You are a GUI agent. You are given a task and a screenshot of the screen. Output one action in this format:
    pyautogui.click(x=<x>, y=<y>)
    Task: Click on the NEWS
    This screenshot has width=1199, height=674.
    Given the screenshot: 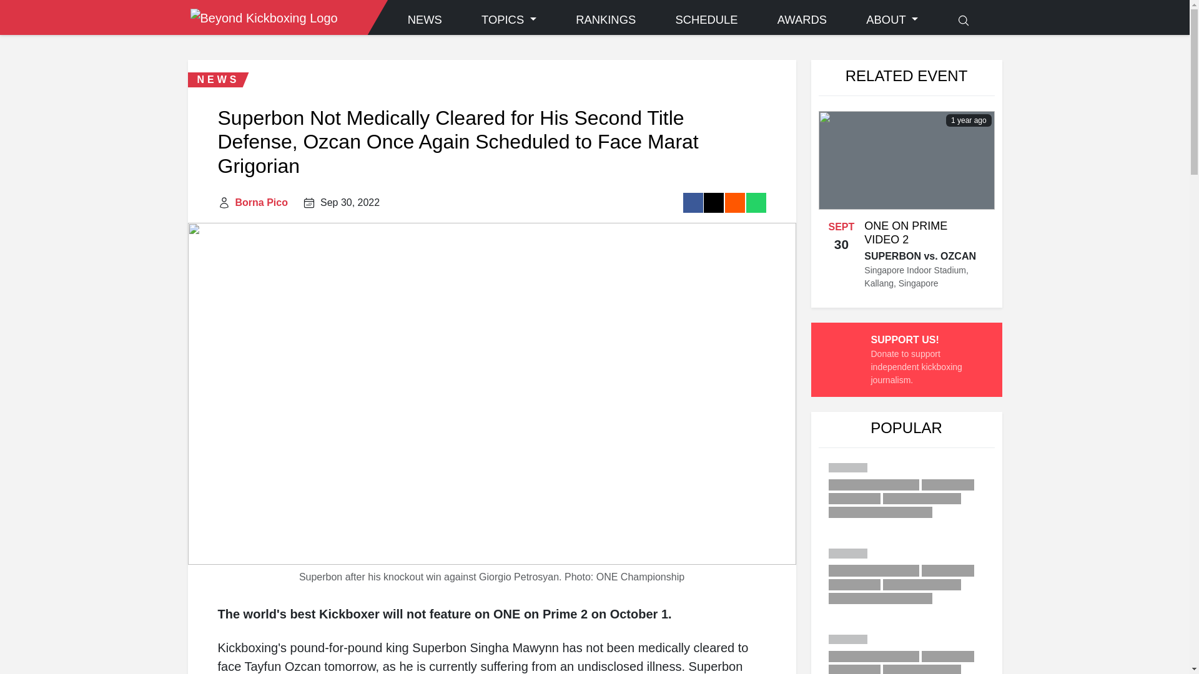 What is the action you would take?
    pyautogui.click(x=425, y=20)
    